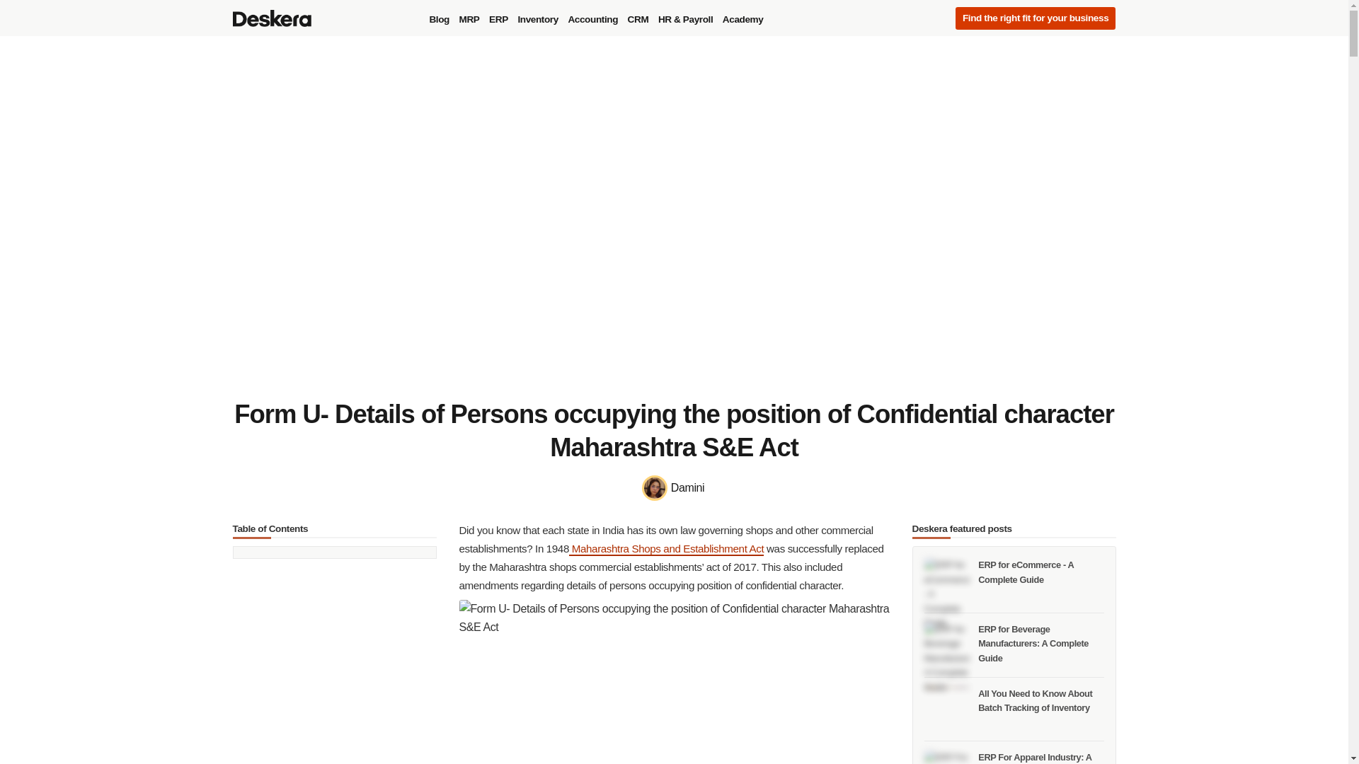  Describe the element at coordinates (742, 20) in the screenshot. I see `Academy` at that location.